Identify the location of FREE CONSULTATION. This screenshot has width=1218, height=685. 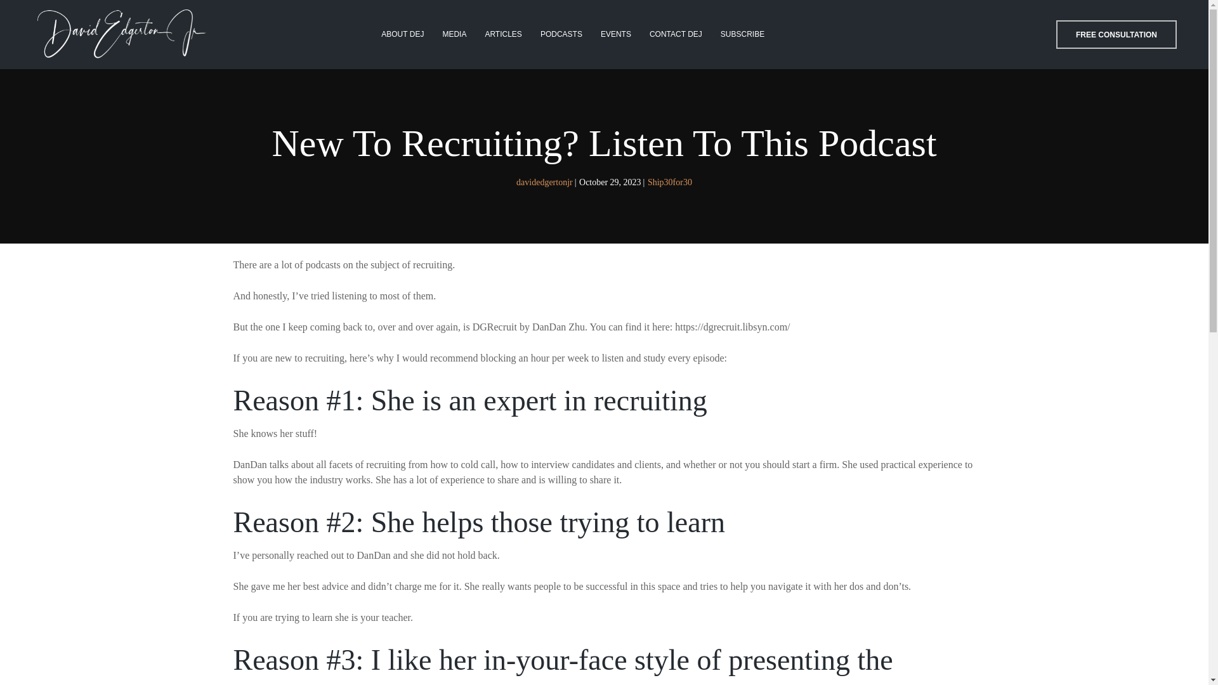
(1116, 34).